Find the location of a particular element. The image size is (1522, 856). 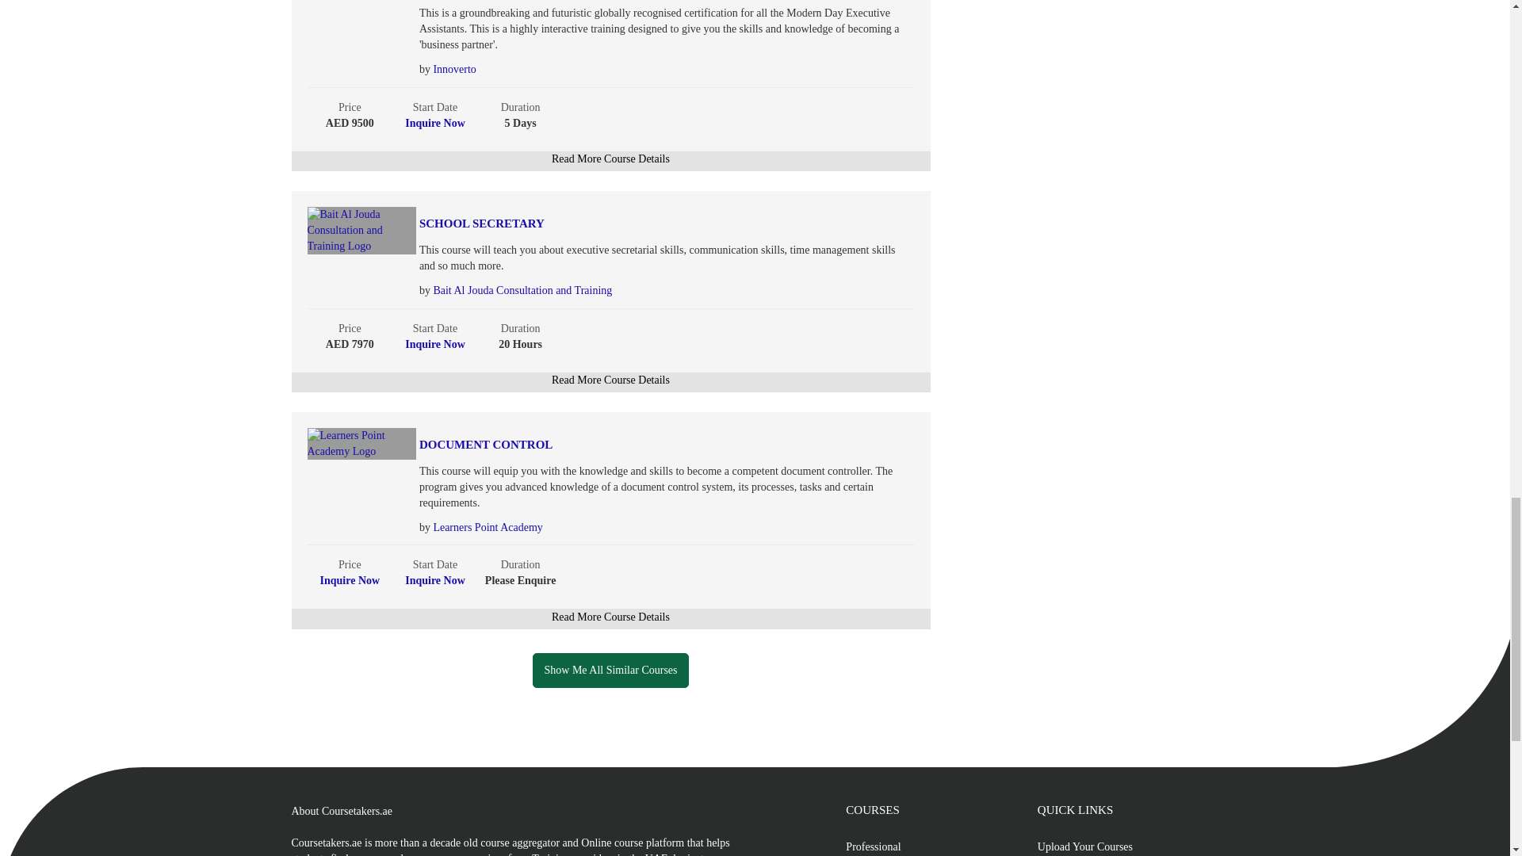

Read More Course Details is located at coordinates (610, 159).